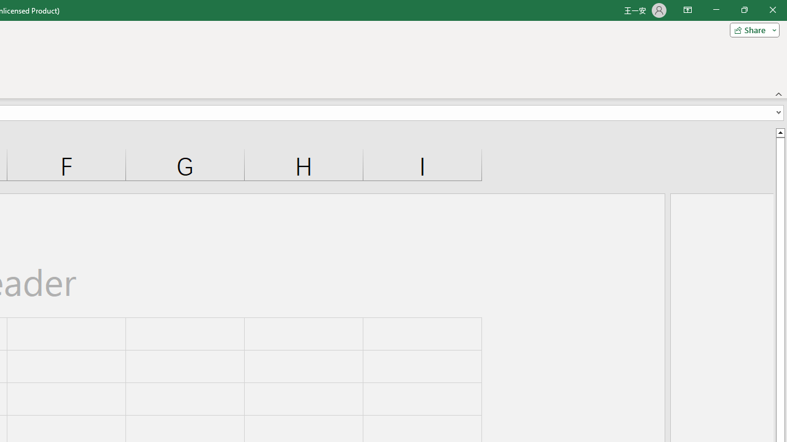  I want to click on Collapse the Ribbon, so click(779, 93).